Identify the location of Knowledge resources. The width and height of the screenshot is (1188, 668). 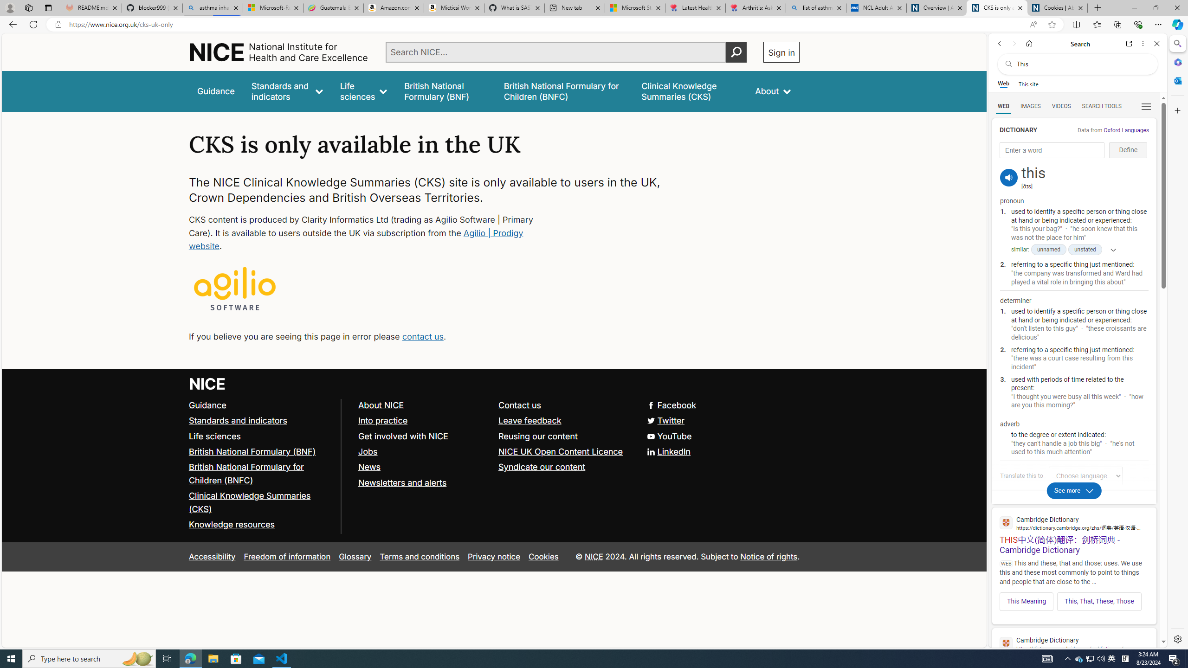
(232, 524).